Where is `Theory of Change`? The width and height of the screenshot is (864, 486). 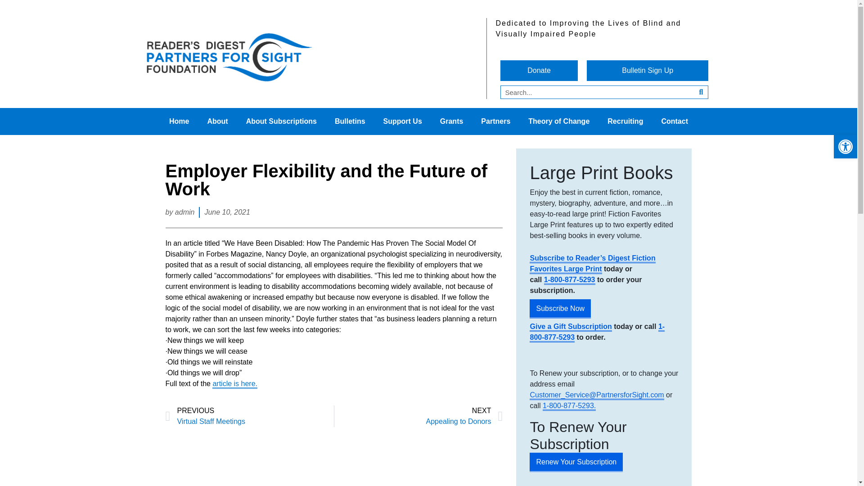
Theory of Change is located at coordinates (559, 121).